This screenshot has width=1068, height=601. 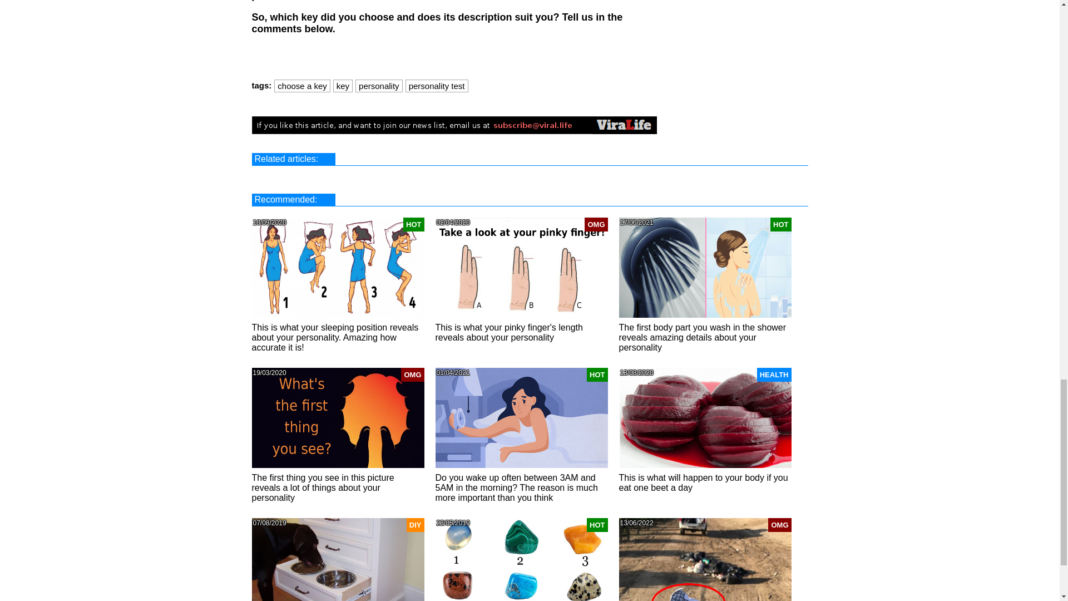 What do you see at coordinates (343, 86) in the screenshot?
I see `key` at bounding box center [343, 86].